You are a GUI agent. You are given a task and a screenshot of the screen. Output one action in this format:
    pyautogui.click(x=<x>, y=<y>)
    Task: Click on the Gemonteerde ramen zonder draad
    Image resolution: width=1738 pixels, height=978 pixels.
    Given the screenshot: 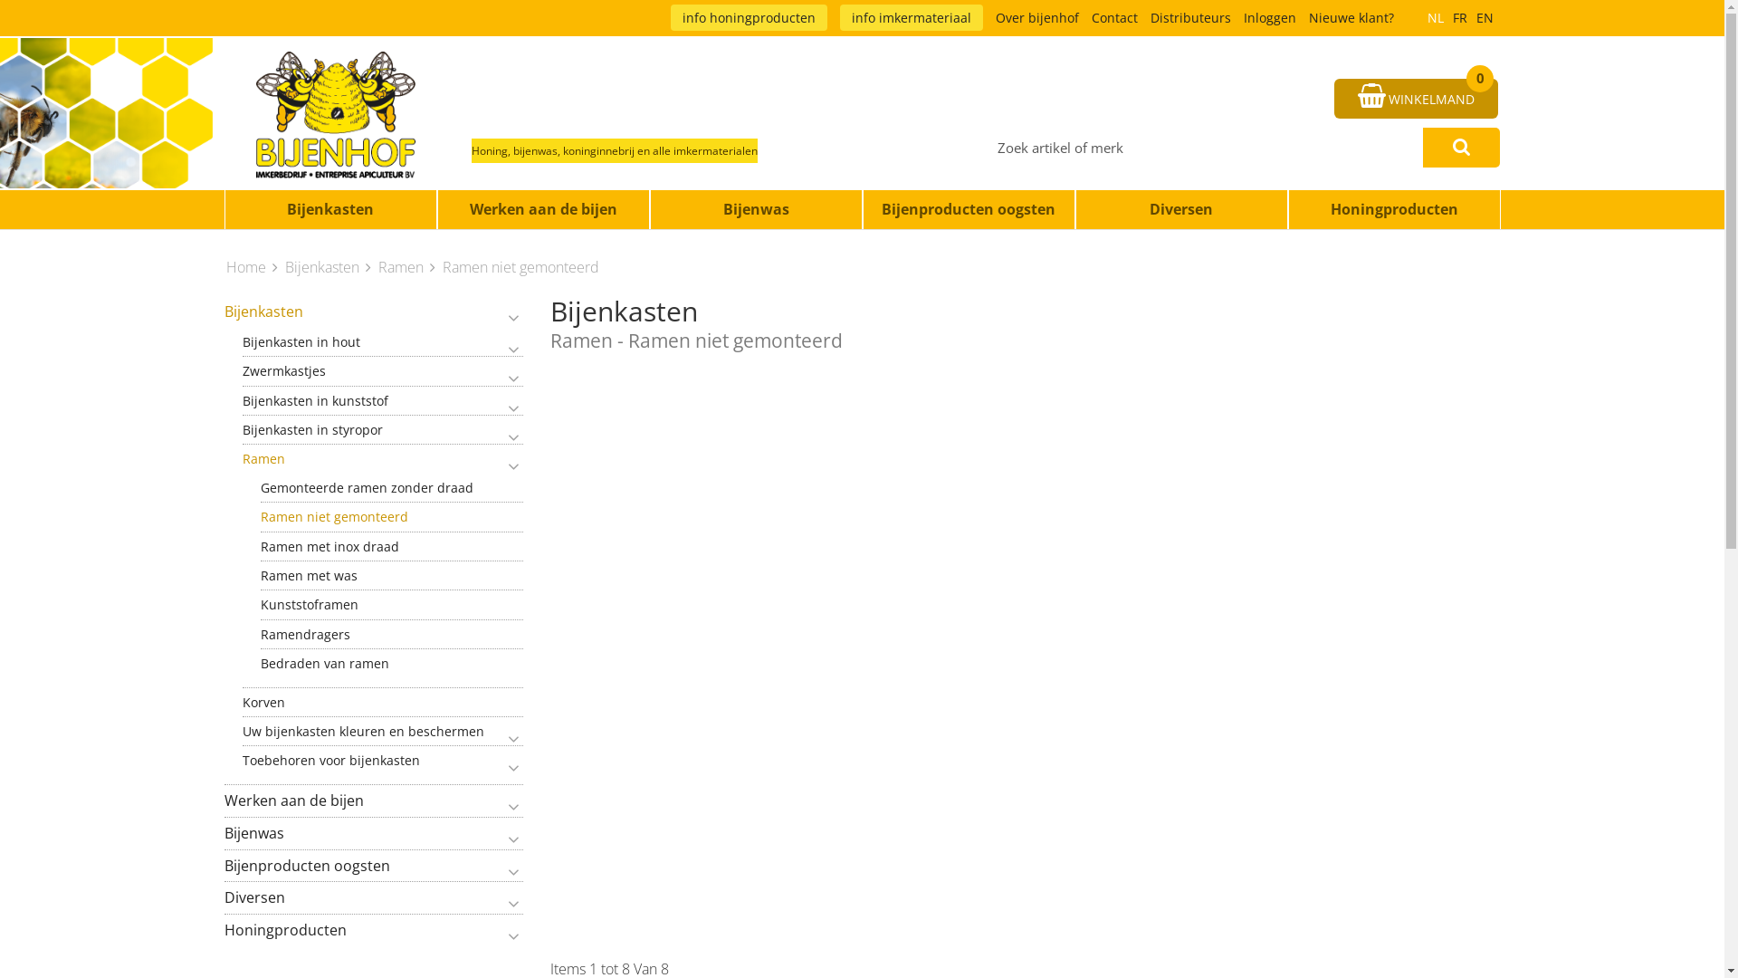 What is the action you would take?
    pyautogui.click(x=392, y=487)
    